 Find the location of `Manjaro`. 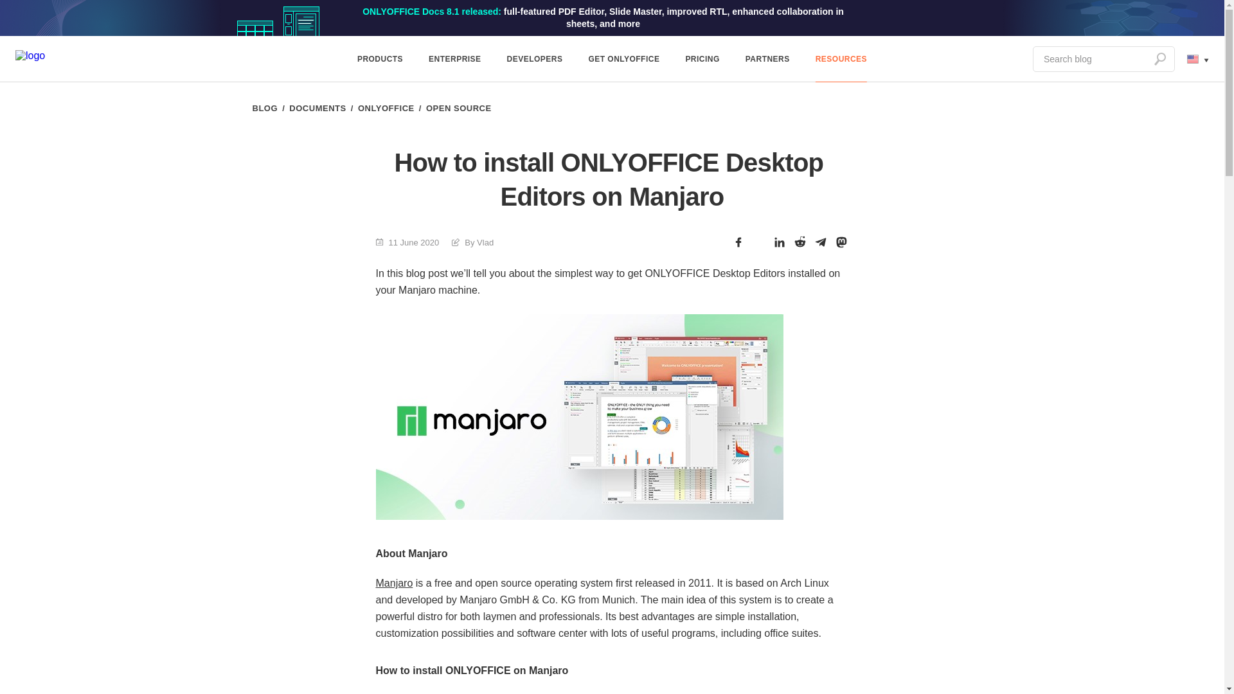

Manjaro is located at coordinates (393, 582).